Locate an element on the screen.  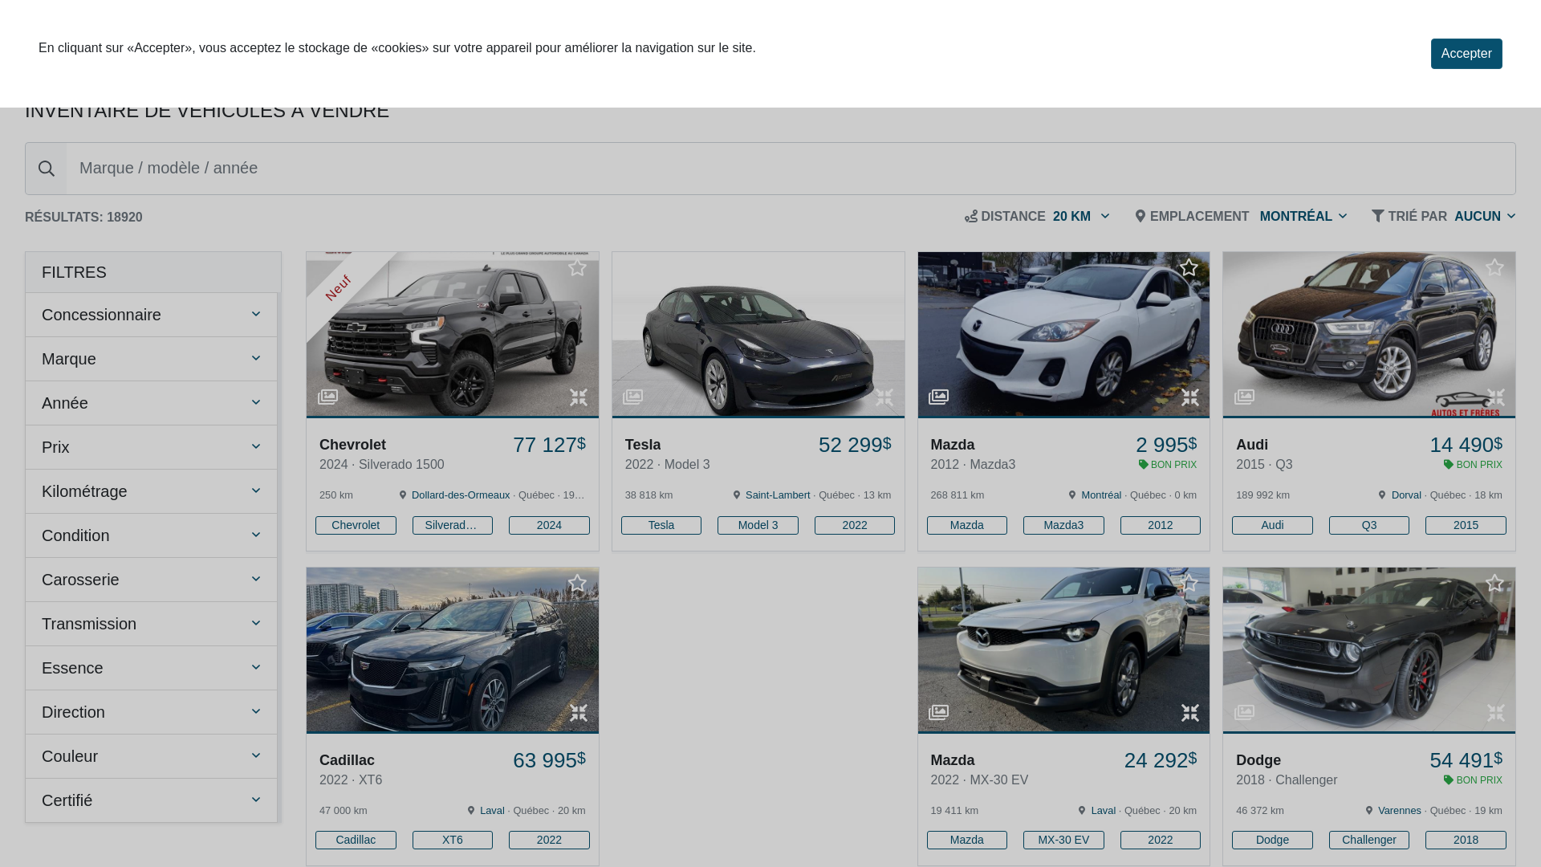
2022 is located at coordinates (856, 525).